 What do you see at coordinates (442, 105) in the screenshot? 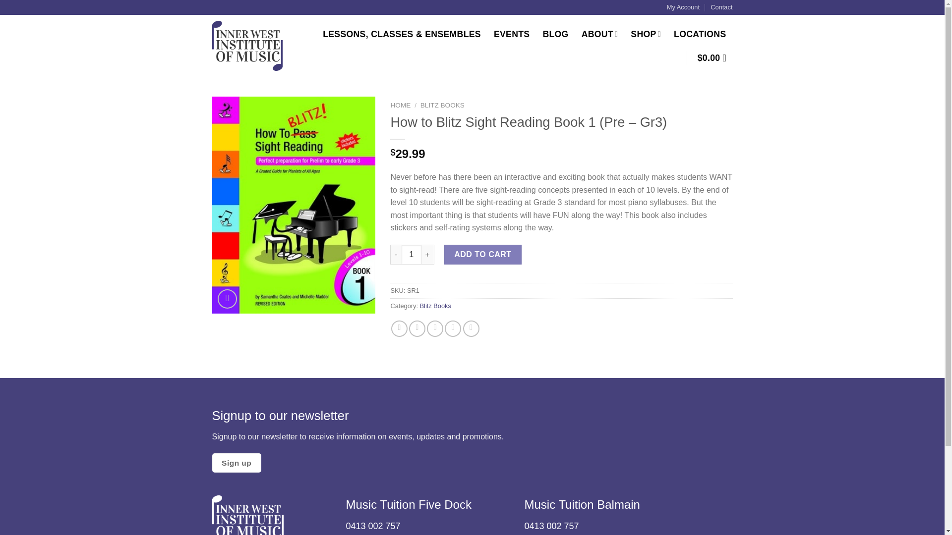
I see `BLITZ BOOKS` at bounding box center [442, 105].